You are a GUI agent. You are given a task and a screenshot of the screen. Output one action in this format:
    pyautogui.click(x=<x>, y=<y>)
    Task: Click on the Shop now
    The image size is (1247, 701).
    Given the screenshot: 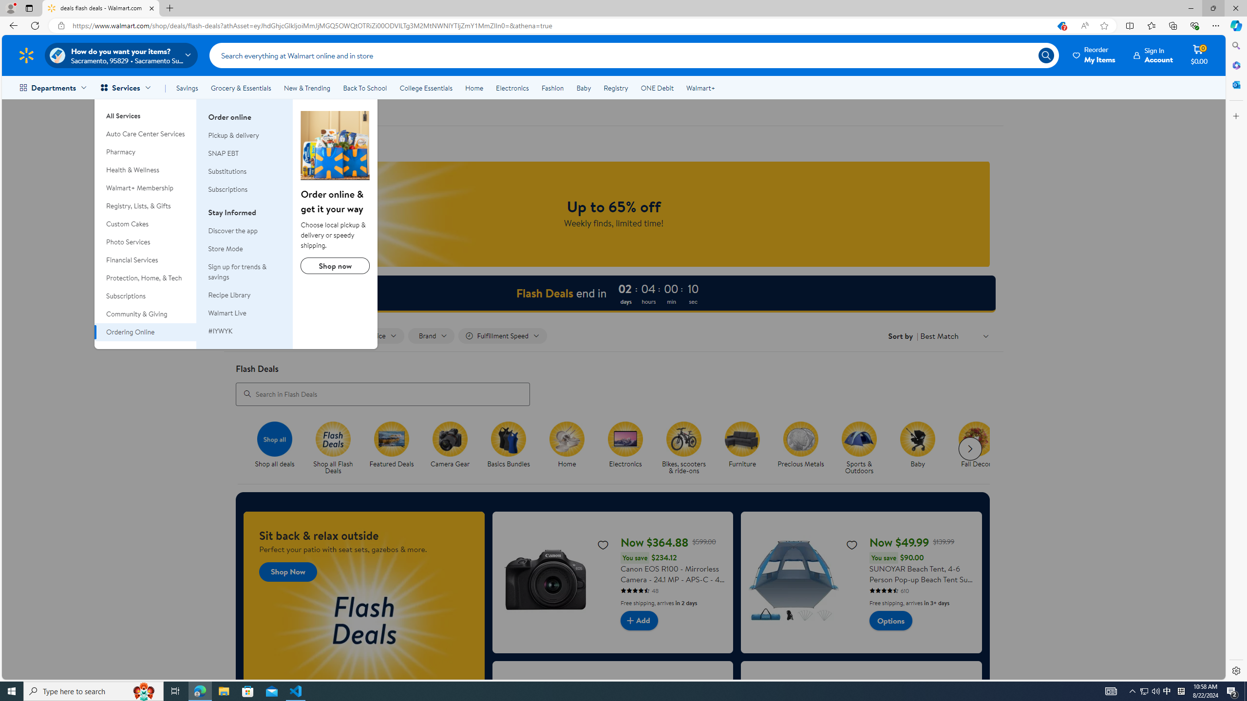 What is the action you would take?
    pyautogui.click(x=335, y=266)
    